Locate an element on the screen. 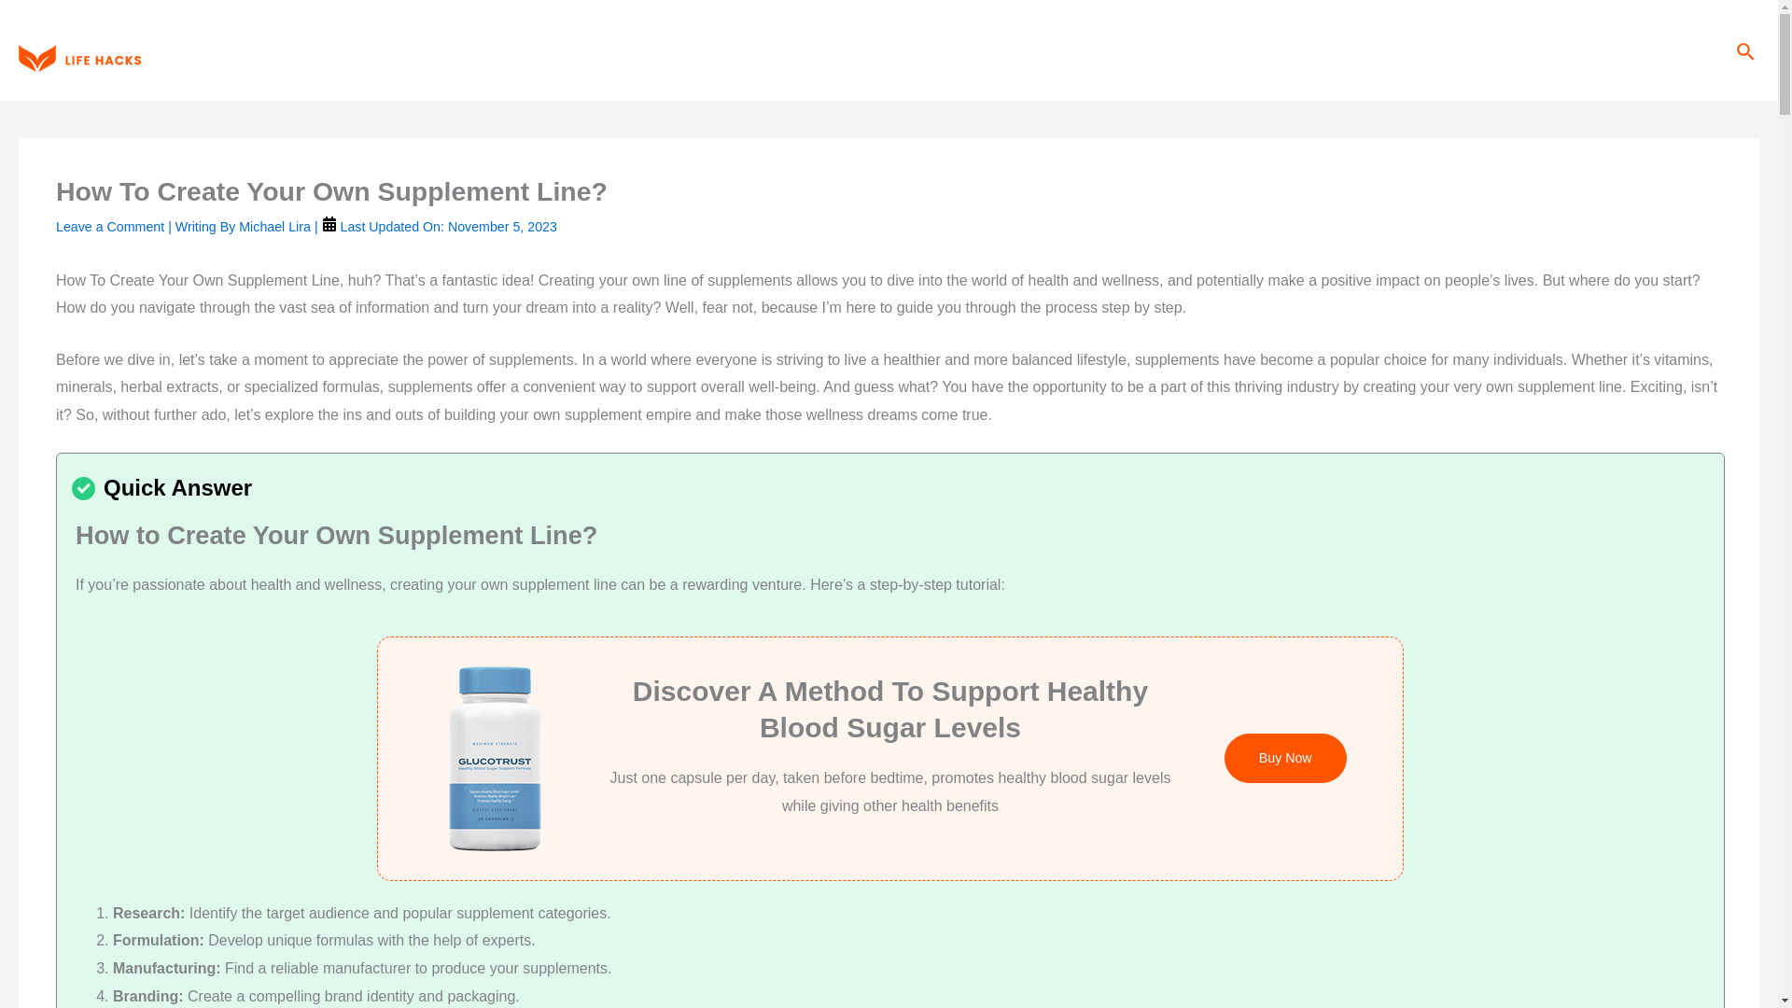 This screenshot has height=1008, width=1792. Buy Now is located at coordinates (1285, 758).